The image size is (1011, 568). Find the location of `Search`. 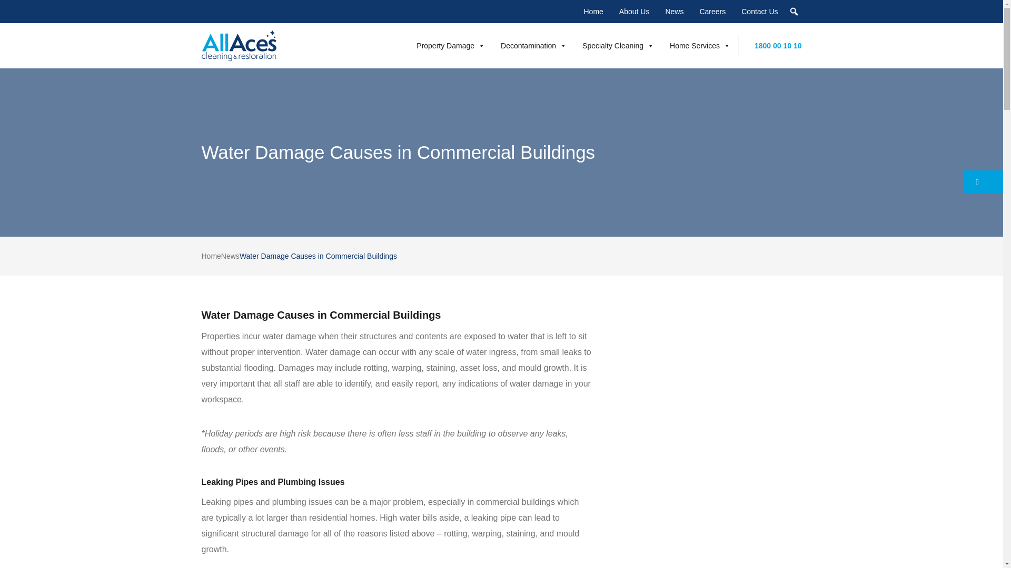

Search is located at coordinates (13, 14).